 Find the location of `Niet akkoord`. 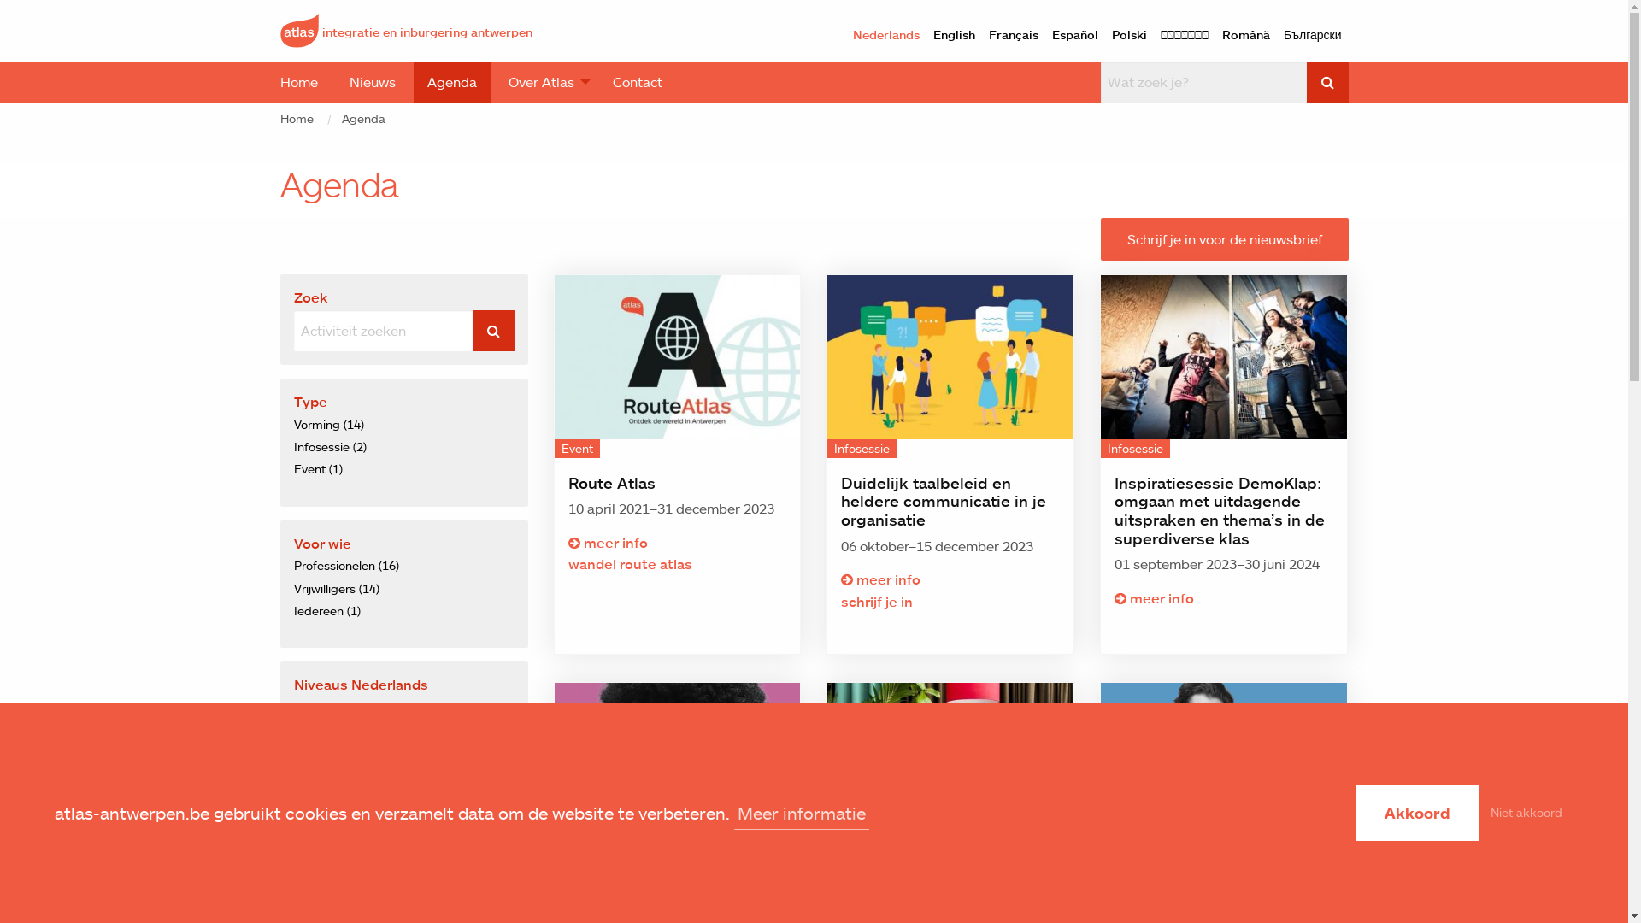

Niet akkoord is located at coordinates (1526, 812).